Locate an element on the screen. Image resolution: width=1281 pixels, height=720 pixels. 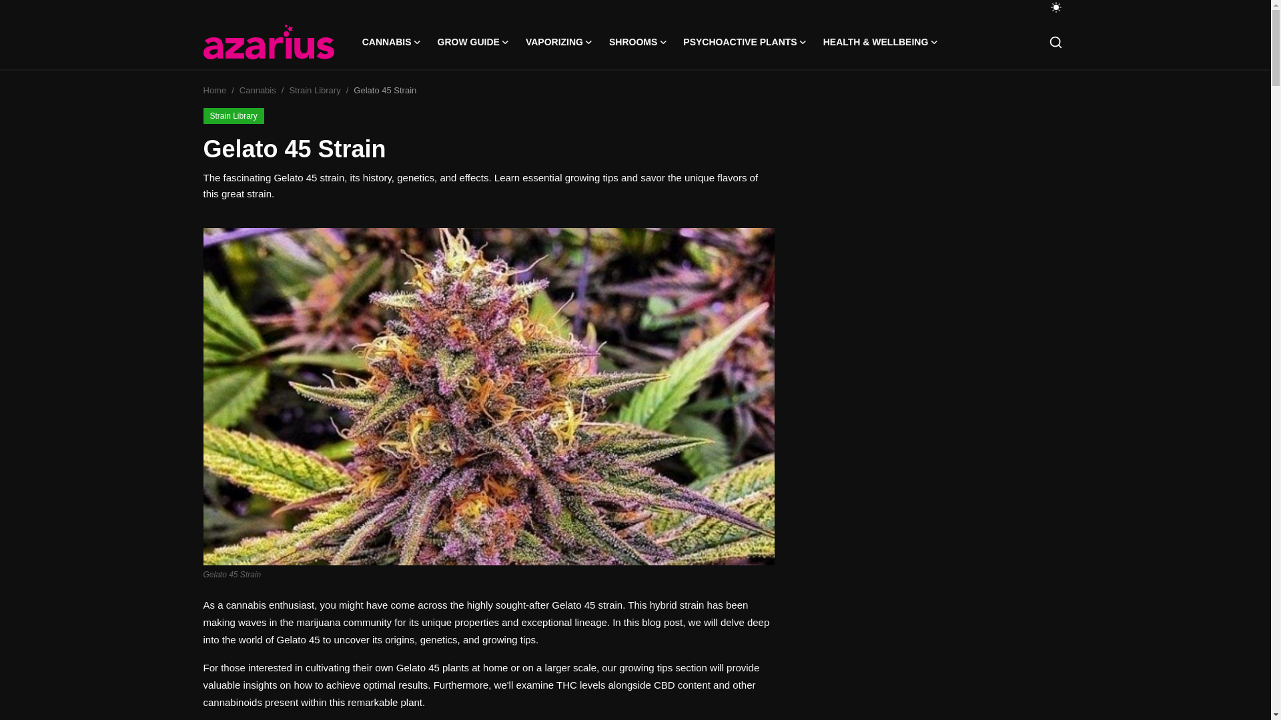
SHROOMS is located at coordinates (638, 41).